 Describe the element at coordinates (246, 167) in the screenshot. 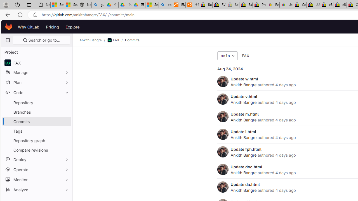

I see `Update doc.html` at that location.